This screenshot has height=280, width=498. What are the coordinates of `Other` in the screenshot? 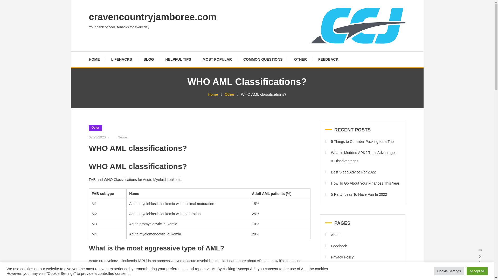 It's located at (95, 128).